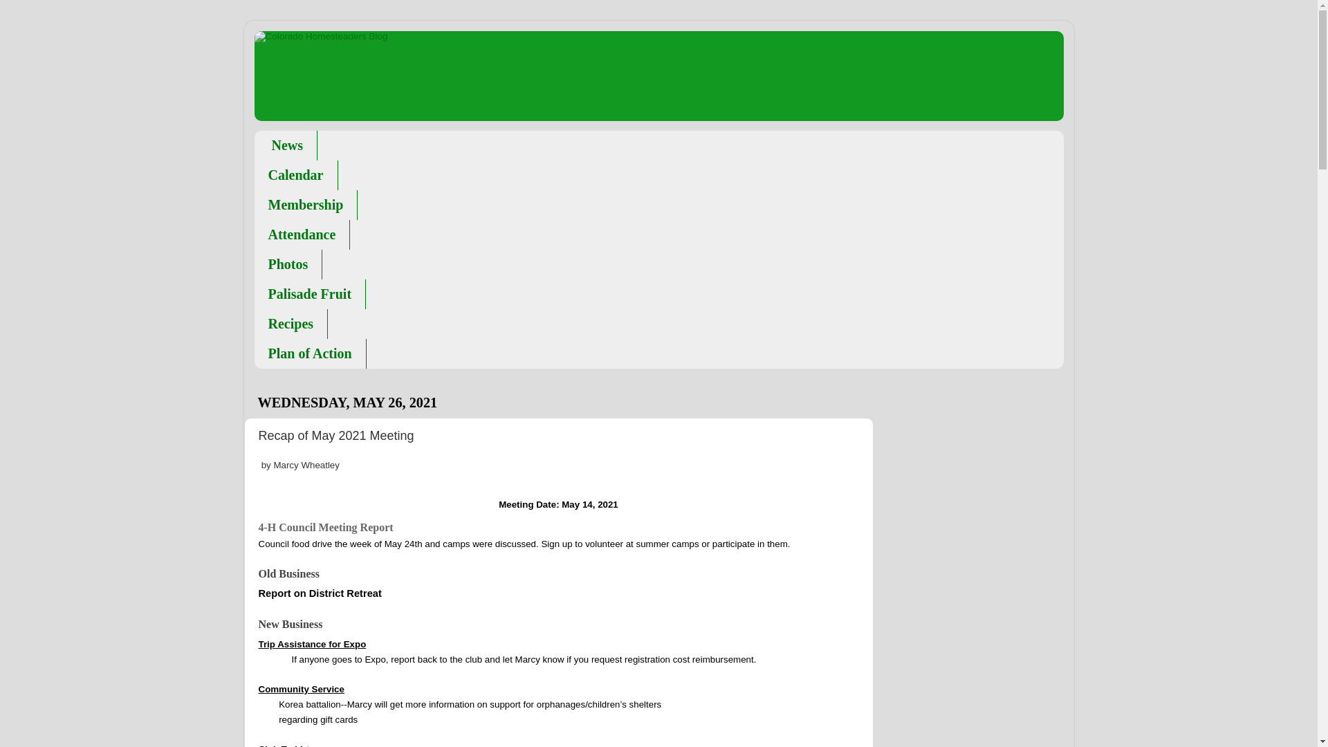  I want to click on Membership, so click(306, 205).